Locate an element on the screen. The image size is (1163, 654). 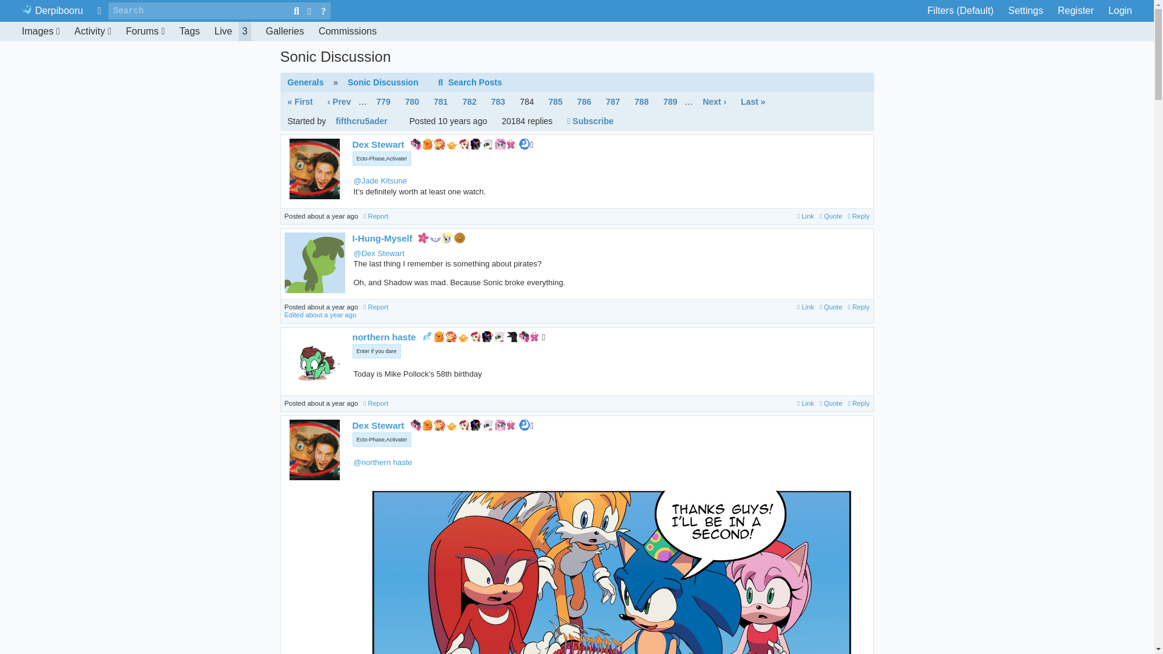
Derpibooru is located at coordinates (52, 11).